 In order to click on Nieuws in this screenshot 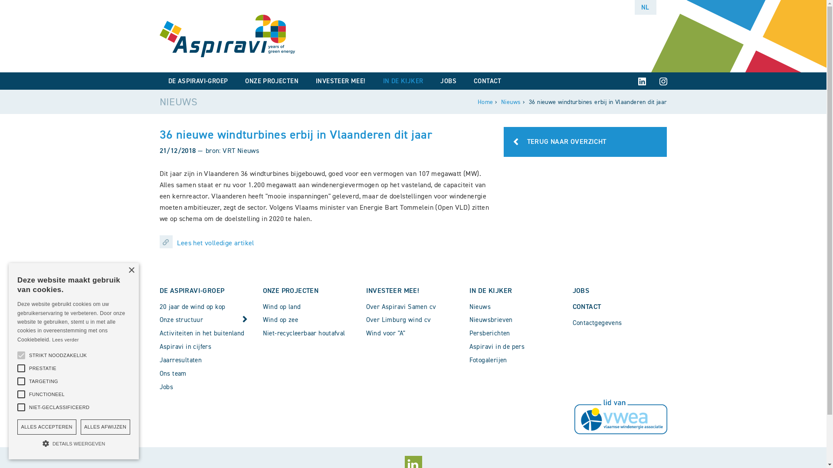, I will do `click(517, 307)`.